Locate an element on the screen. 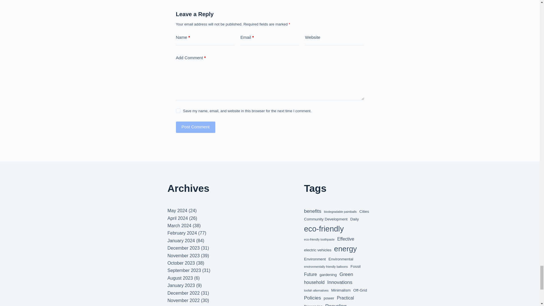 This screenshot has width=544, height=306. yes is located at coordinates (178, 110).